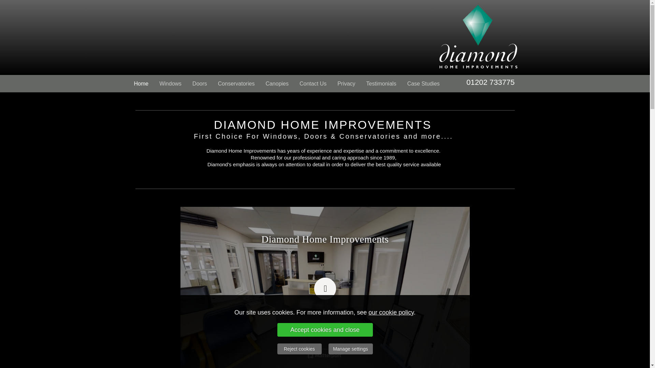 The height and width of the screenshot is (368, 655). What do you see at coordinates (277, 84) in the screenshot?
I see `Canopies` at bounding box center [277, 84].